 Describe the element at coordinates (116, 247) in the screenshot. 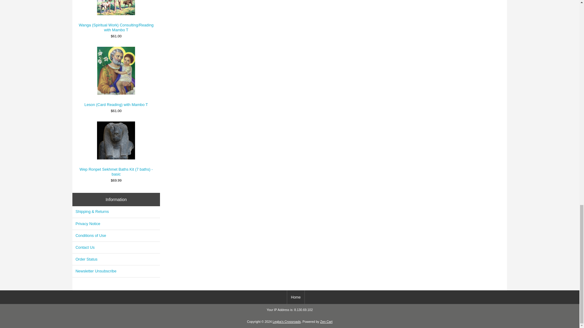

I see `Contact Us` at that location.